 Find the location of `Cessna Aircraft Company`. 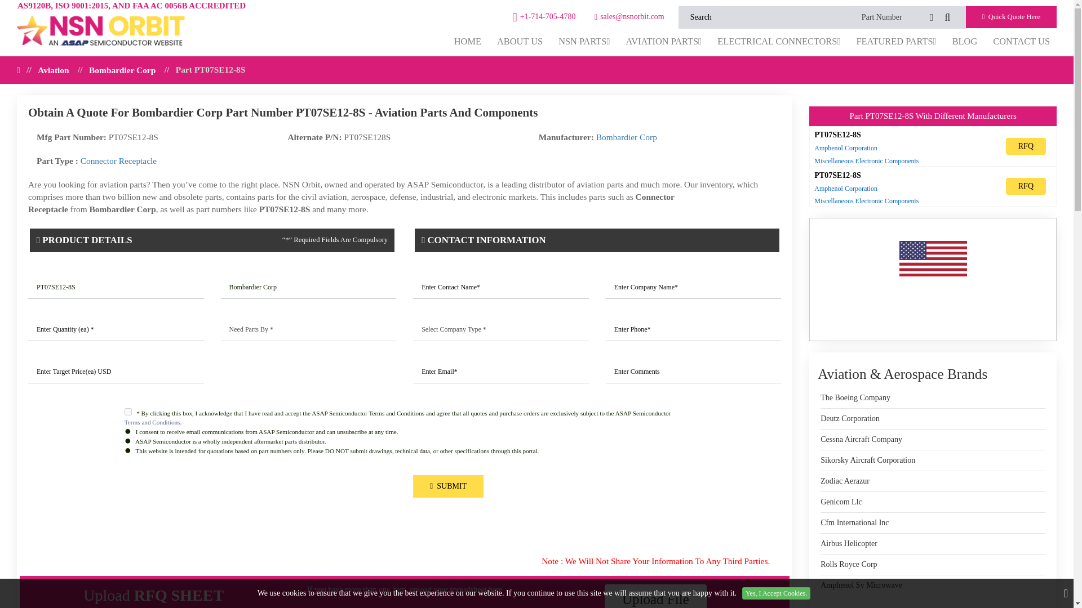

Cessna Aircraft Company is located at coordinates (861, 439).